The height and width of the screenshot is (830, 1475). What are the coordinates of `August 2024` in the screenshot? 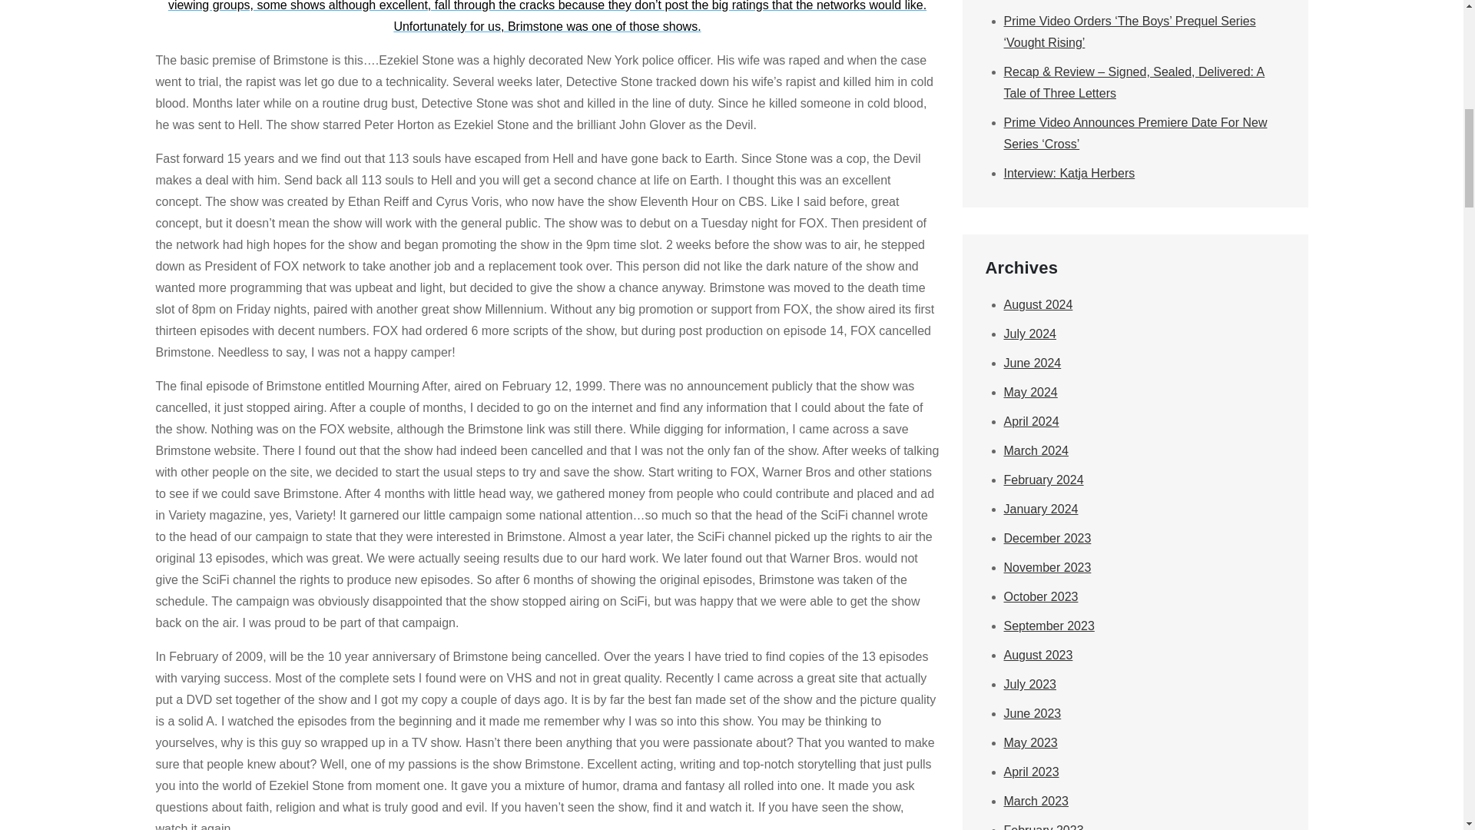 It's located at (1037, 304).